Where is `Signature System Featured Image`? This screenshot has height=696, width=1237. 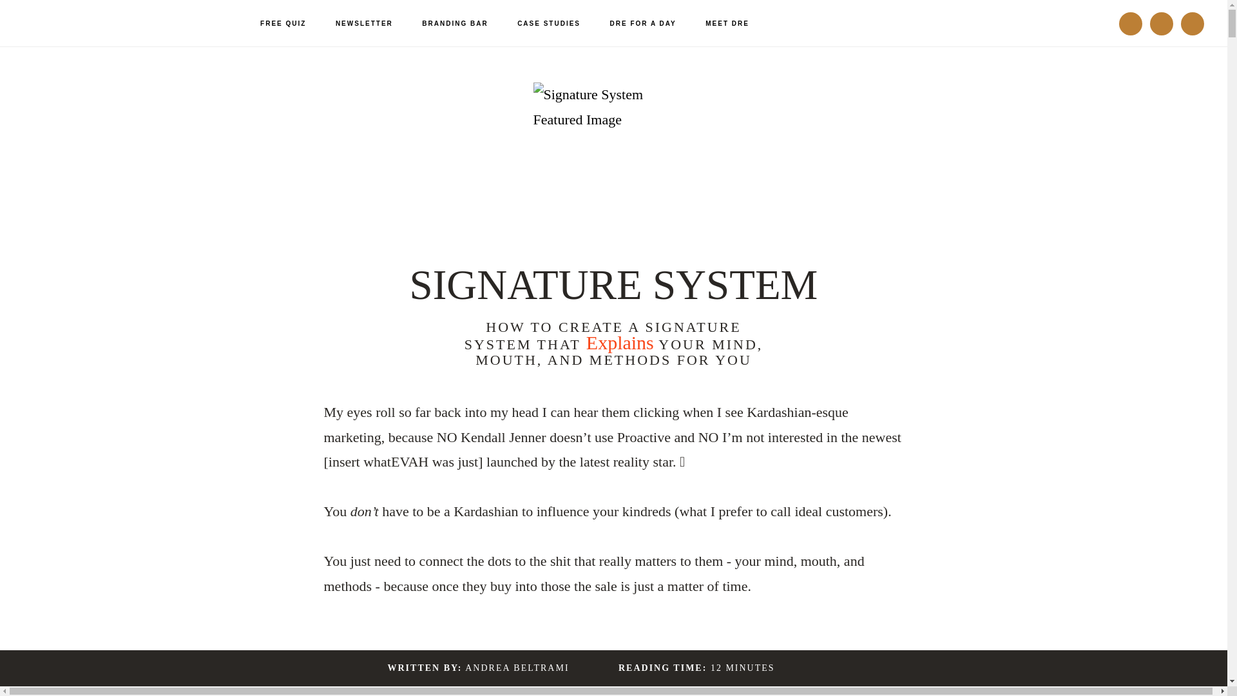 Signature System Featured Image is located at coordinates (613, 163).